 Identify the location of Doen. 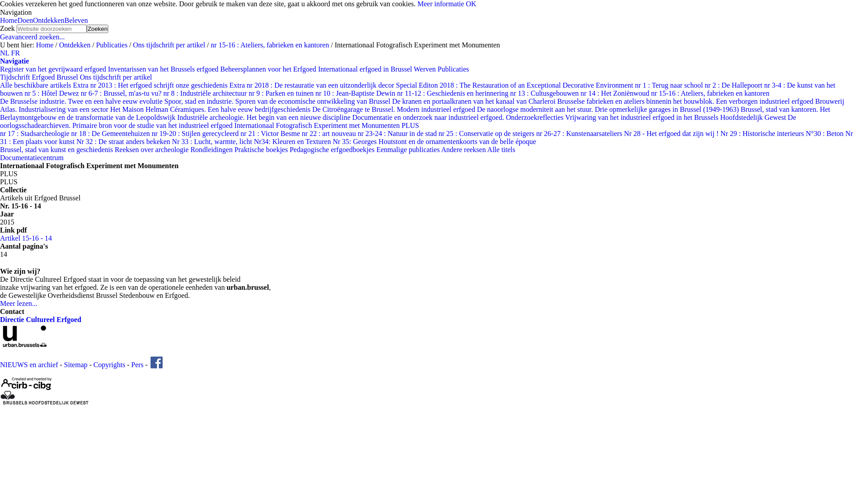
(25, 21).